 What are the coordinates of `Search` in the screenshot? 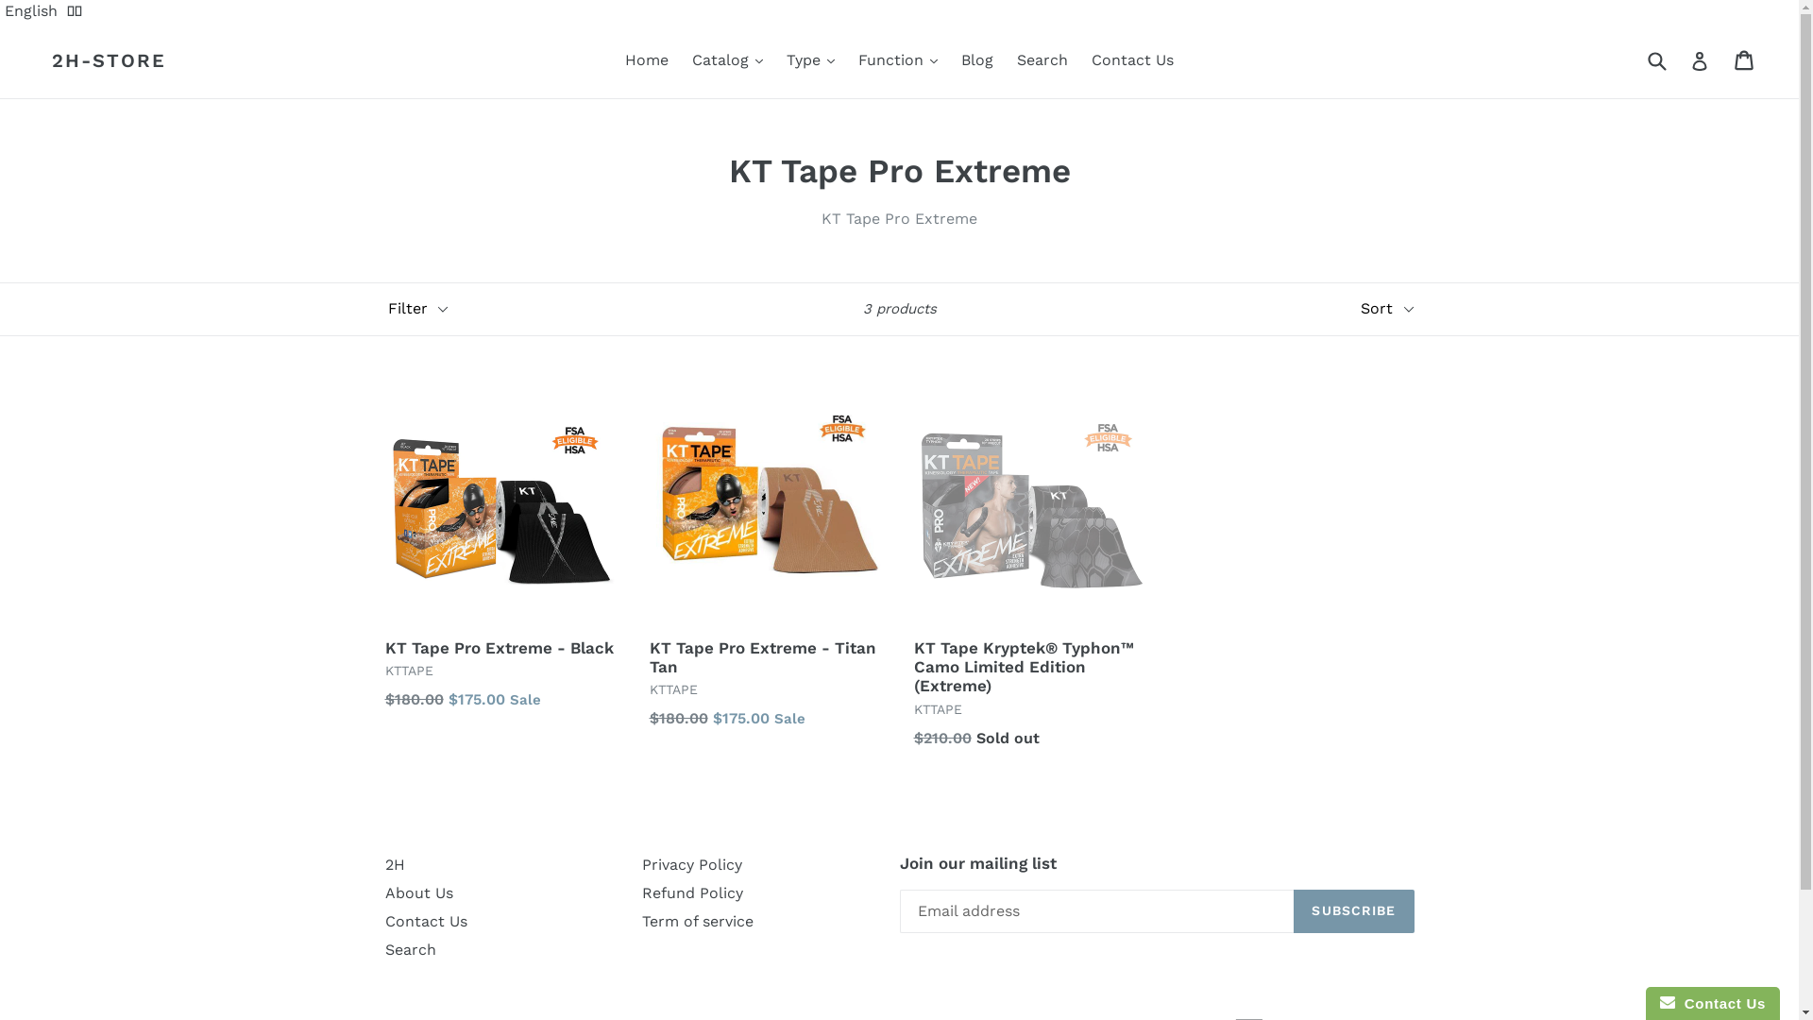 It's located at (1042, 60).